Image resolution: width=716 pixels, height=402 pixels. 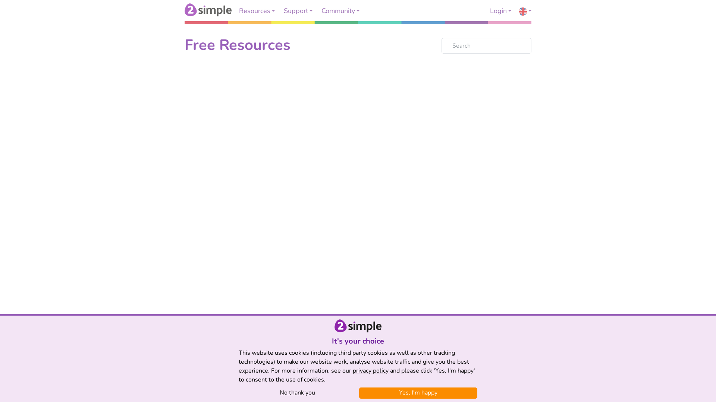 What do you see at coordinates (358, 356) in the screenshot?
I see `hello@2simple.com` at bounding box center [358, 356].